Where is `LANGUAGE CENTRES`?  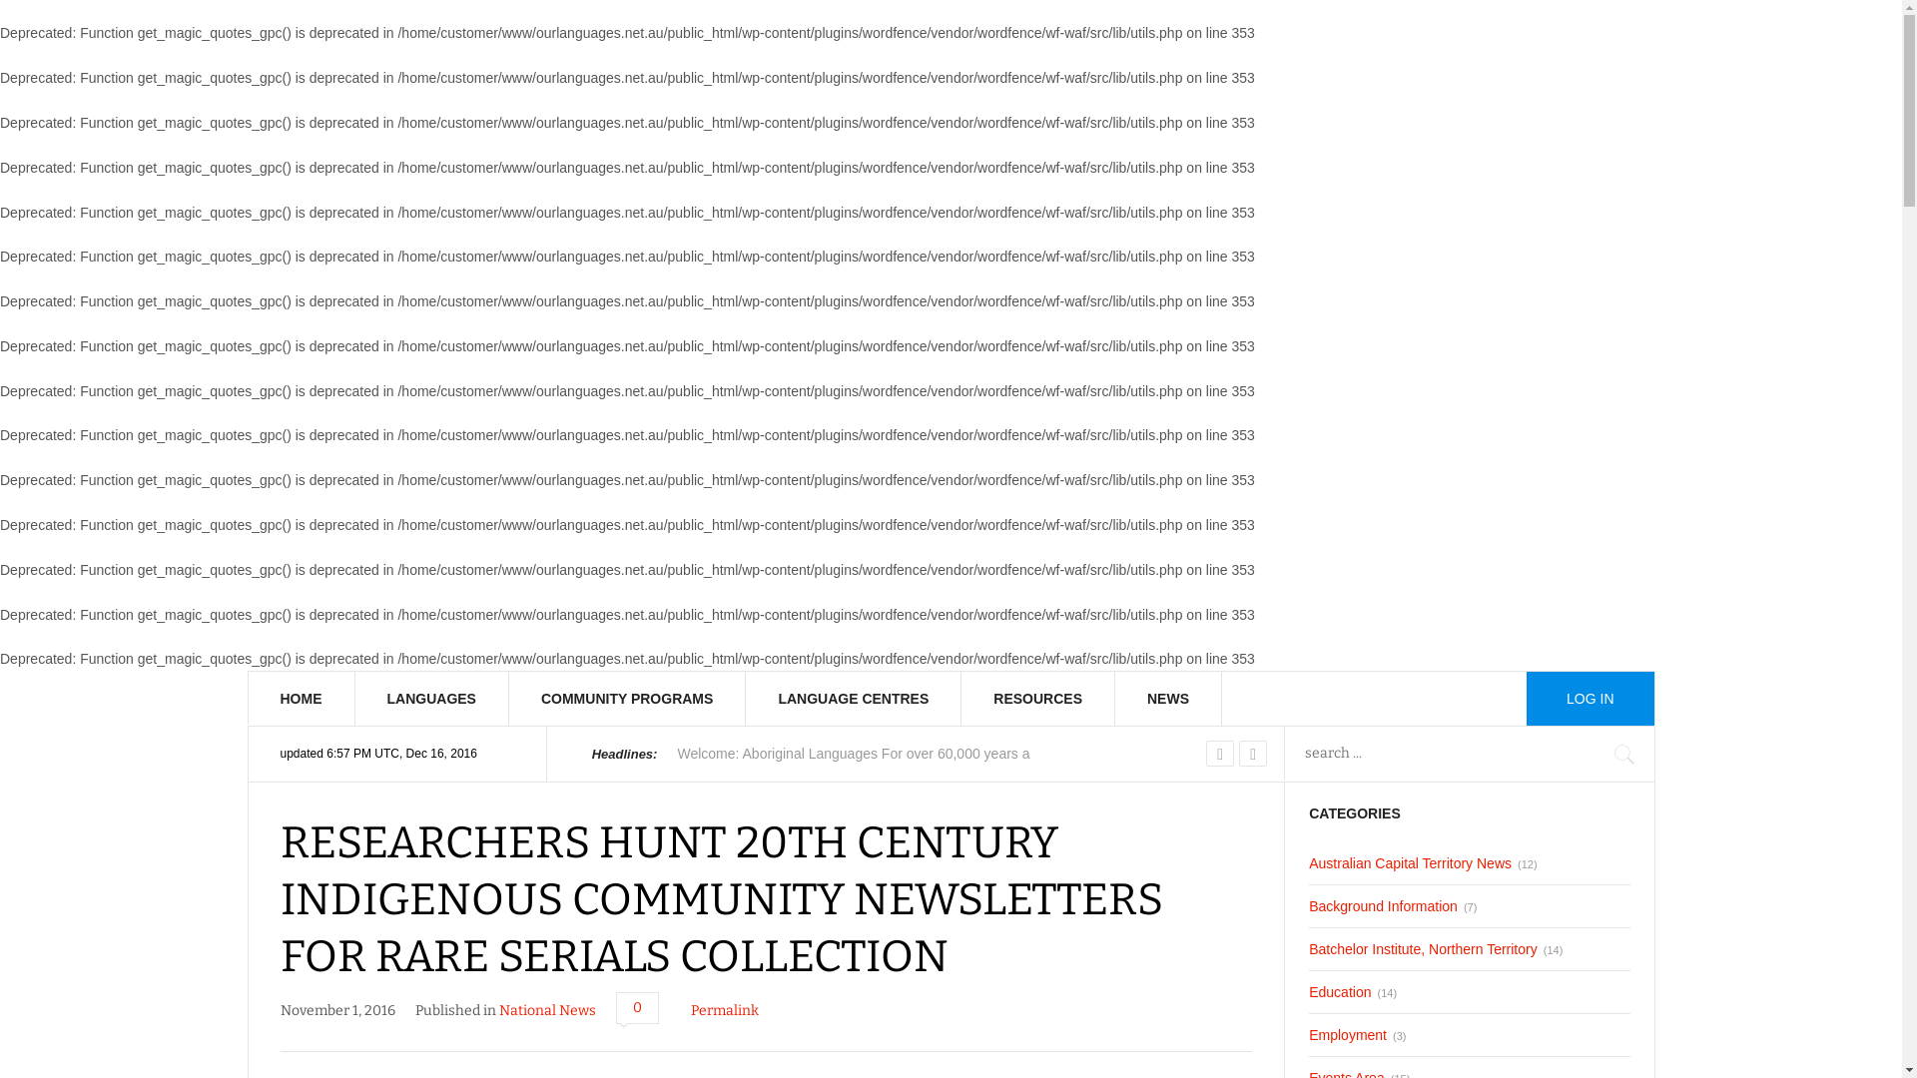
LANGUAGE CENTRES is located at coordinates (854, 699).